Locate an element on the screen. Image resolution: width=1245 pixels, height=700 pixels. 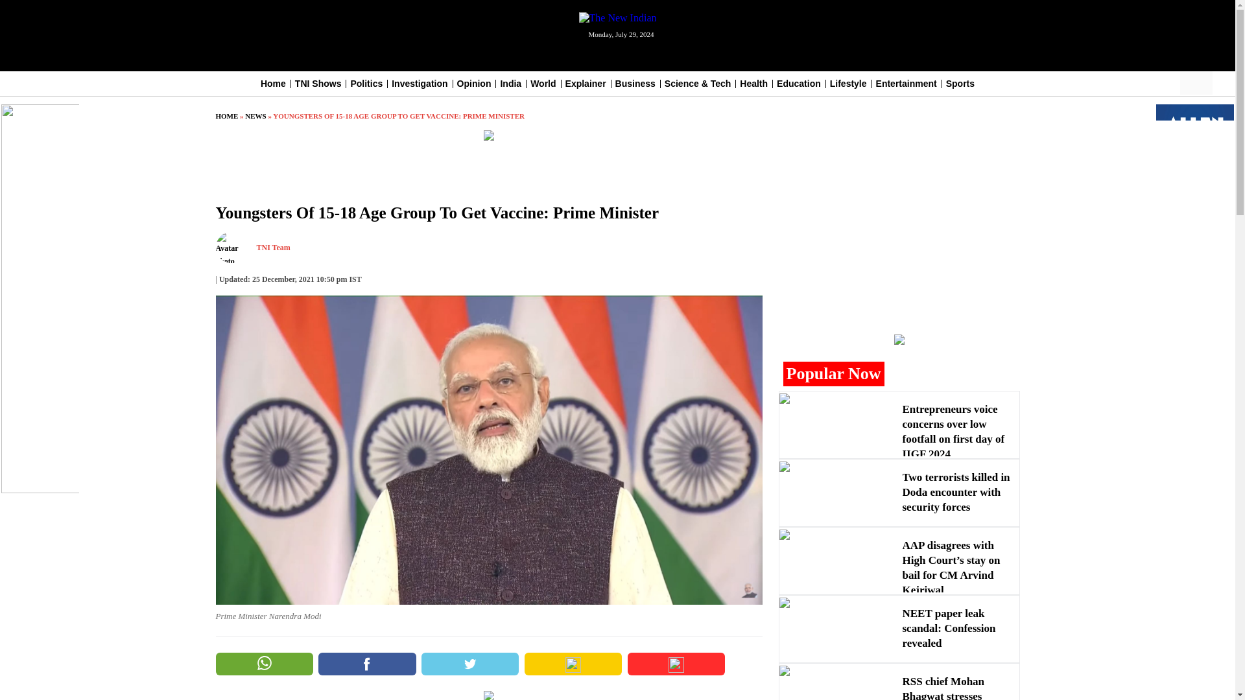
Education is located at coordinates (799, 83).